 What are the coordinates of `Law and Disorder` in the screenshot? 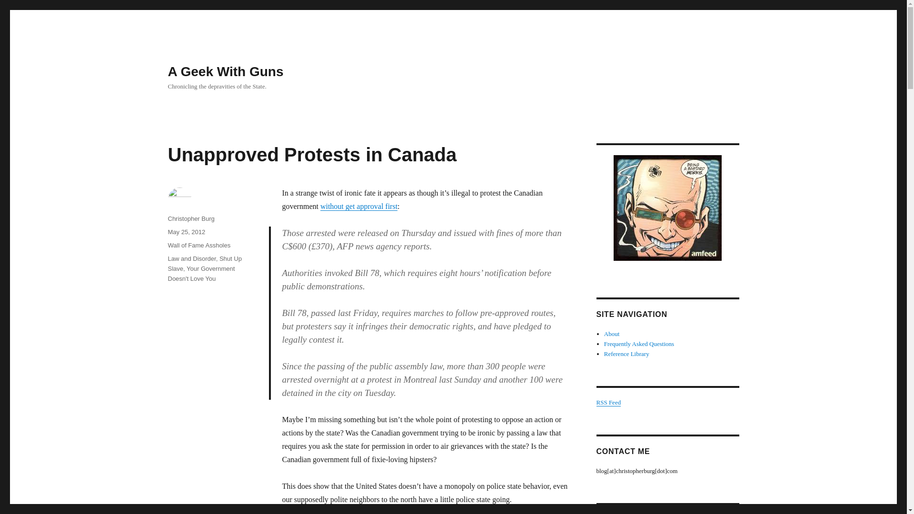 It's located at (191, 258).